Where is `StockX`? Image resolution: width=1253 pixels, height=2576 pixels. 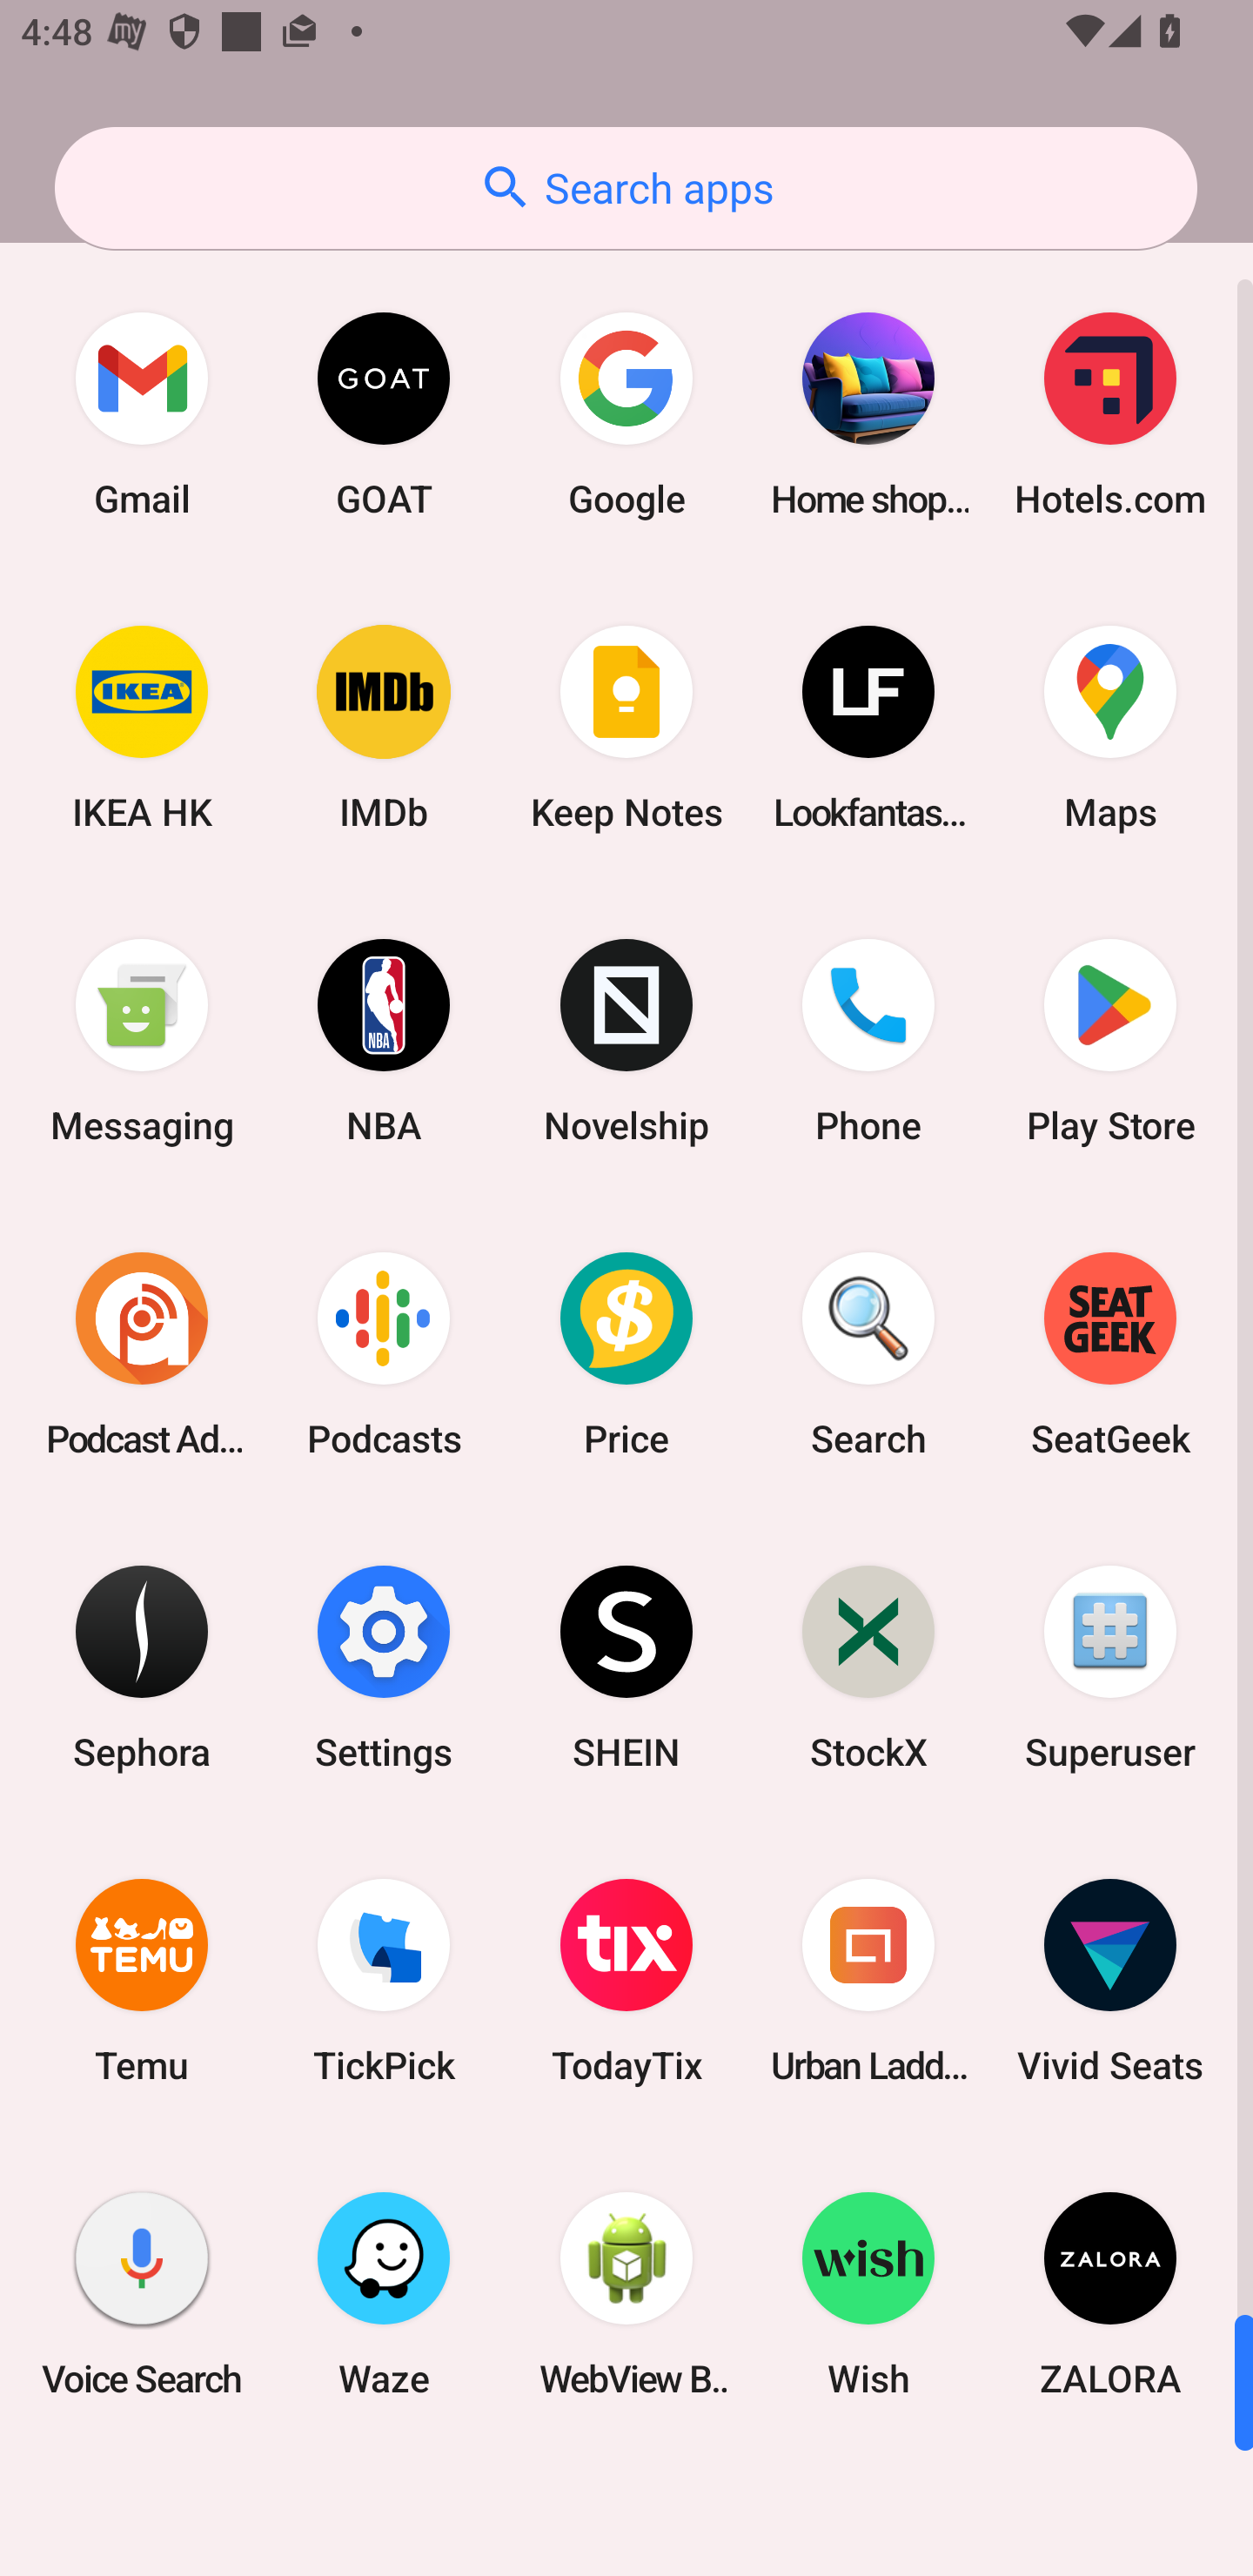
StockX is located at coordinates (868, 1666).